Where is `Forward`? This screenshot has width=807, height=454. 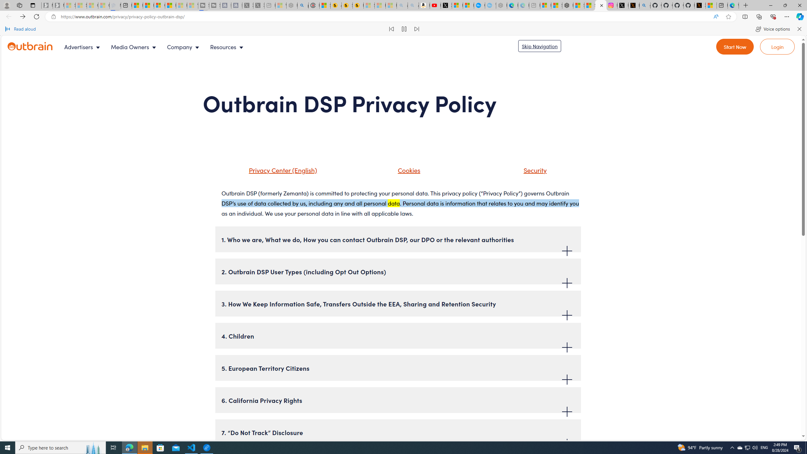 Forward is located at coordinates (23, 16).